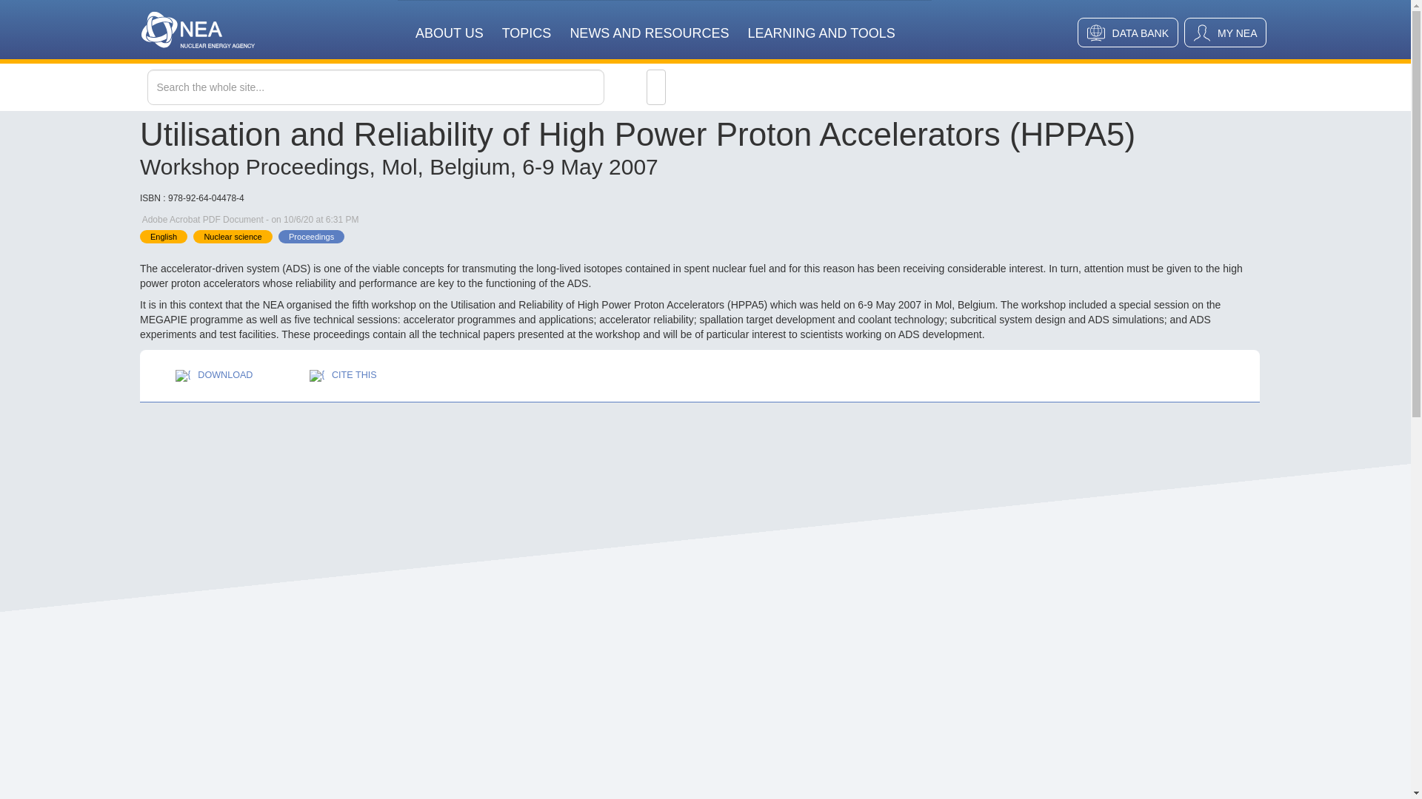 This screenshot has width=1422, height=799. I want to click on Proceedings, so click(311, 237).